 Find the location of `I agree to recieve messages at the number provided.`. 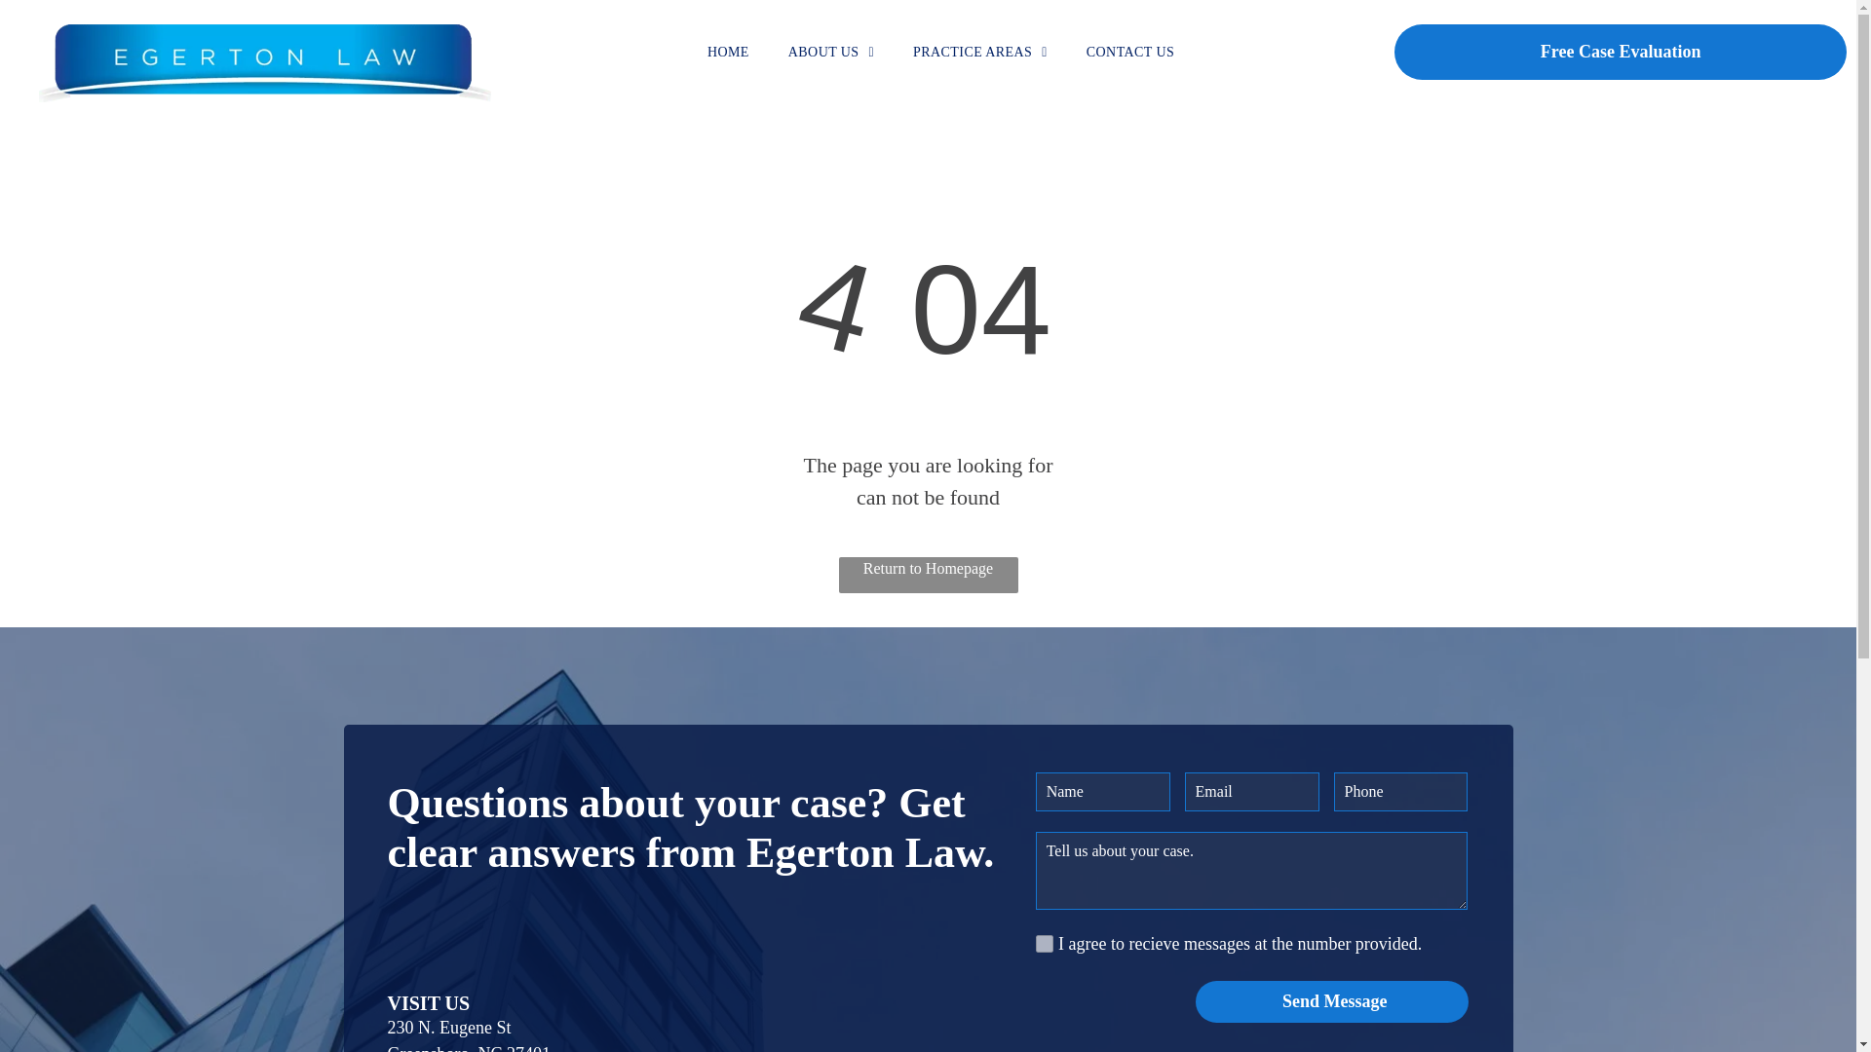

I agree to recieve messages at the number provided. is located at coordinates (1045, 944).